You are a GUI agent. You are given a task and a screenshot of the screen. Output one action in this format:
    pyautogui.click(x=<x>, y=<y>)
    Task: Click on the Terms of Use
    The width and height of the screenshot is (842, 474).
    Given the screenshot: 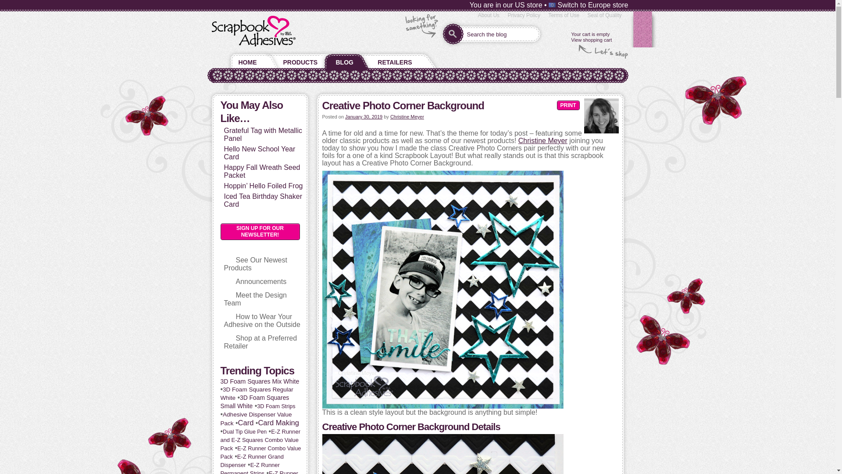 What is the action you would take?
    pyautogui.click(x=563, y=15)
    